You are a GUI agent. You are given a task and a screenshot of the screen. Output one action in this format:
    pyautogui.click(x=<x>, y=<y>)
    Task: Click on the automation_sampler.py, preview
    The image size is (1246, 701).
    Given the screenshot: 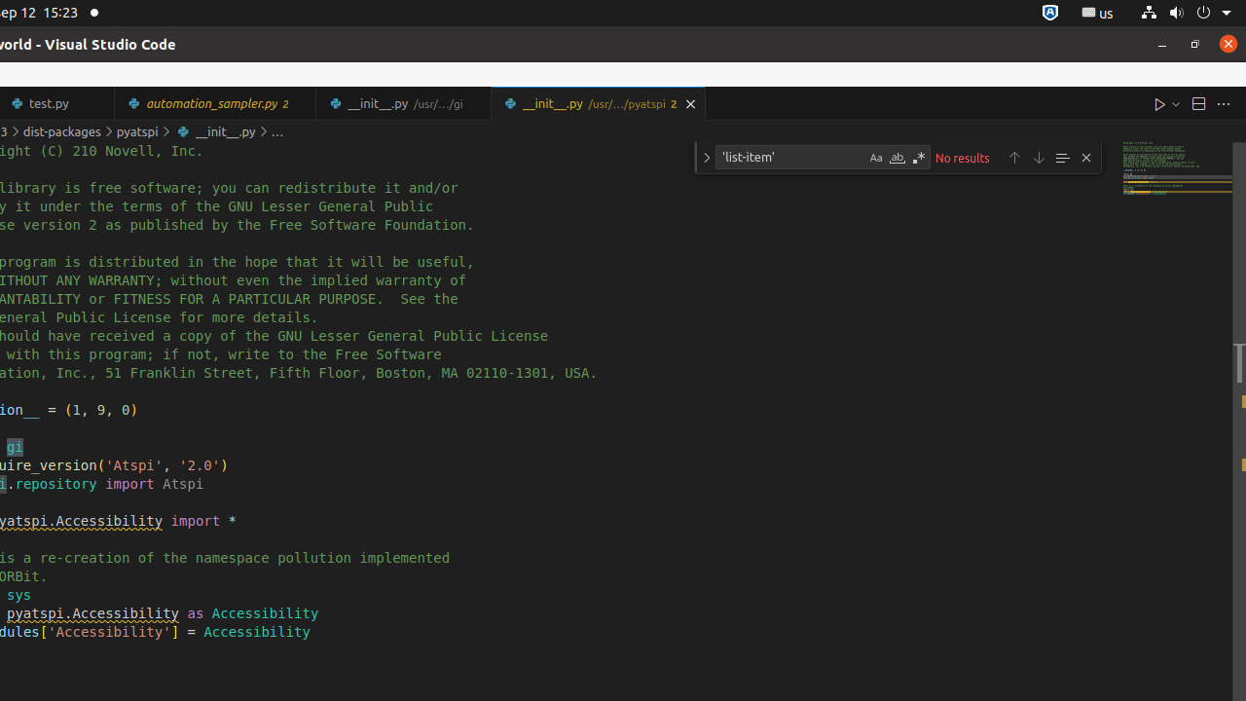 What is the action you would take?
    pyautogui.click(x=216, y=103)
    